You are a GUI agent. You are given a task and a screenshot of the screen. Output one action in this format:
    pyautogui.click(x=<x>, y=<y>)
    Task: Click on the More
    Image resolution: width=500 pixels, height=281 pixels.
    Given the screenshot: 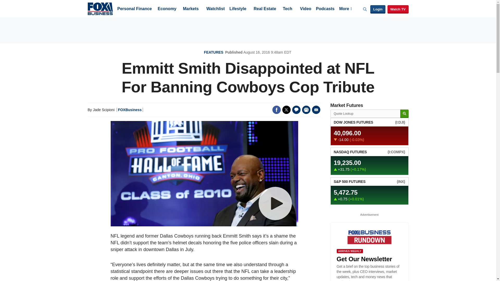 What is the action you would take?
    pyautogui.click(x=345, y=9)
    